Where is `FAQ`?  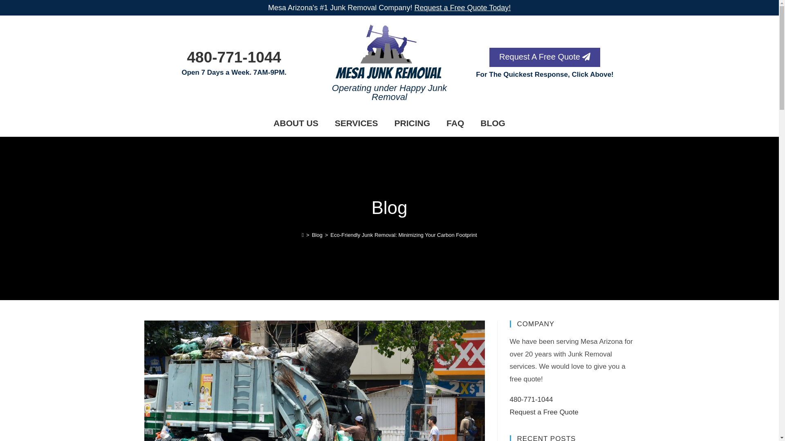 FAQ is located at coordinates (455, 123).